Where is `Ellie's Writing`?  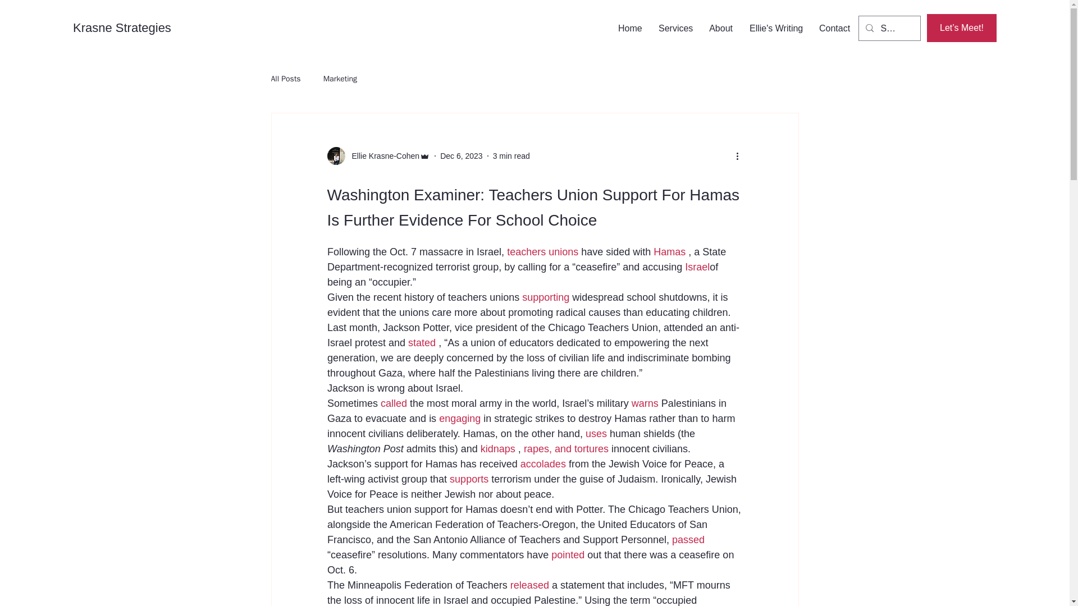
Ellie's Writing is located at coordinates (776, 28).